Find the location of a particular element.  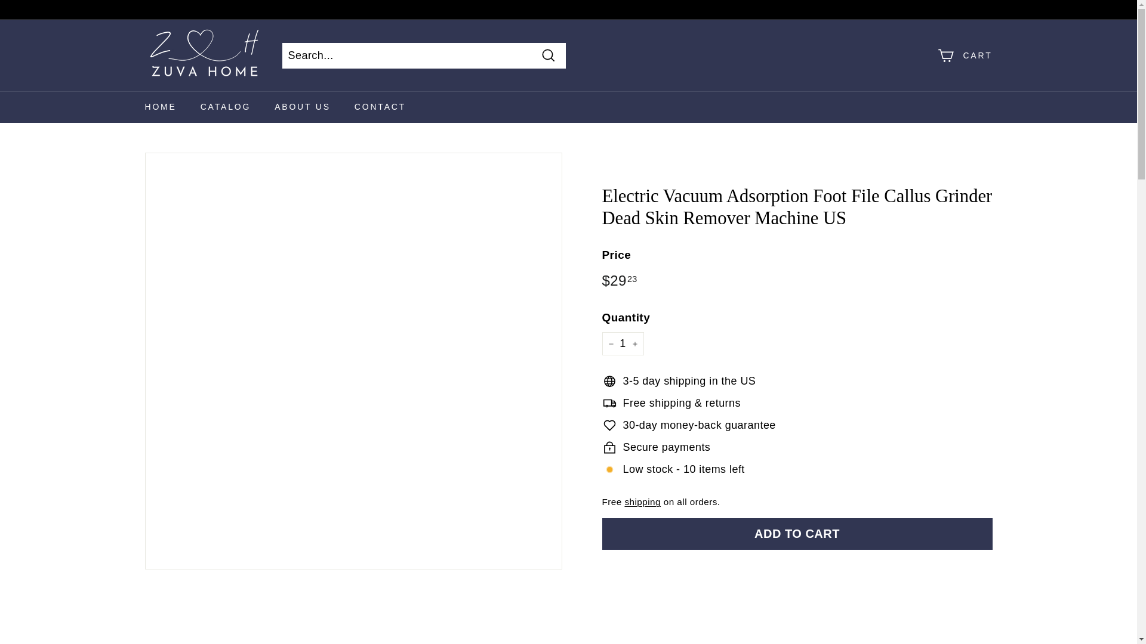

CATALOG is located at coordinates (226, 107).